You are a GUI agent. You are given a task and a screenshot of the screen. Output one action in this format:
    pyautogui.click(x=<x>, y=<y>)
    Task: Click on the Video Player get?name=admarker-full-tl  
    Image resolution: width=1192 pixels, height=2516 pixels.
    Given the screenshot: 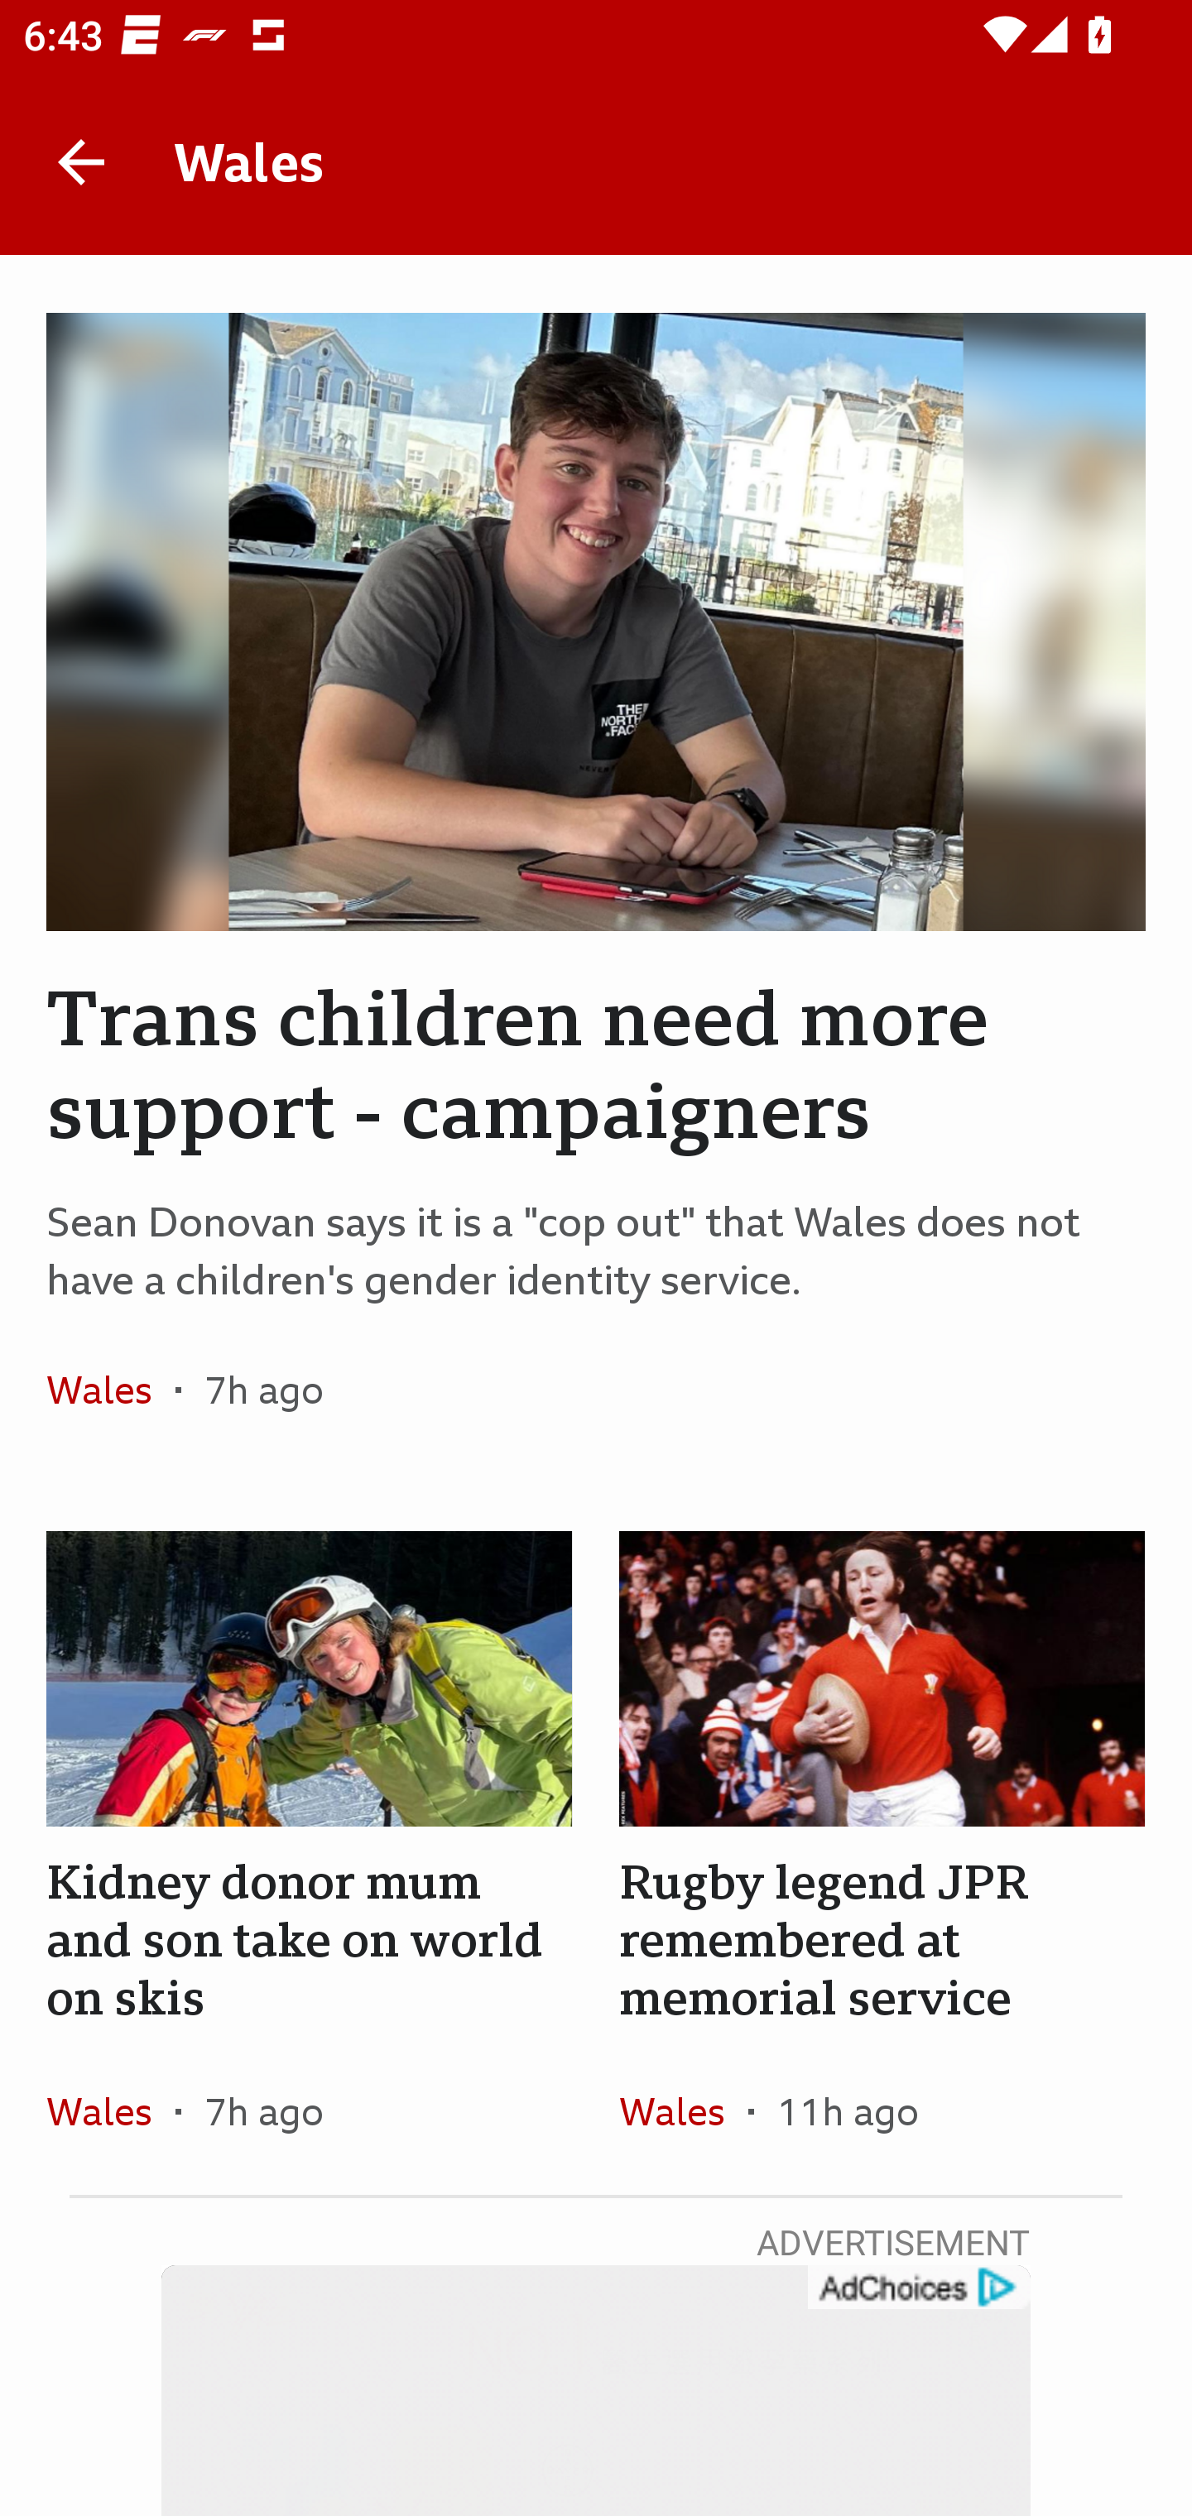 What is the action you would take?
    pyautogui.click(x=596, y=2390)
    